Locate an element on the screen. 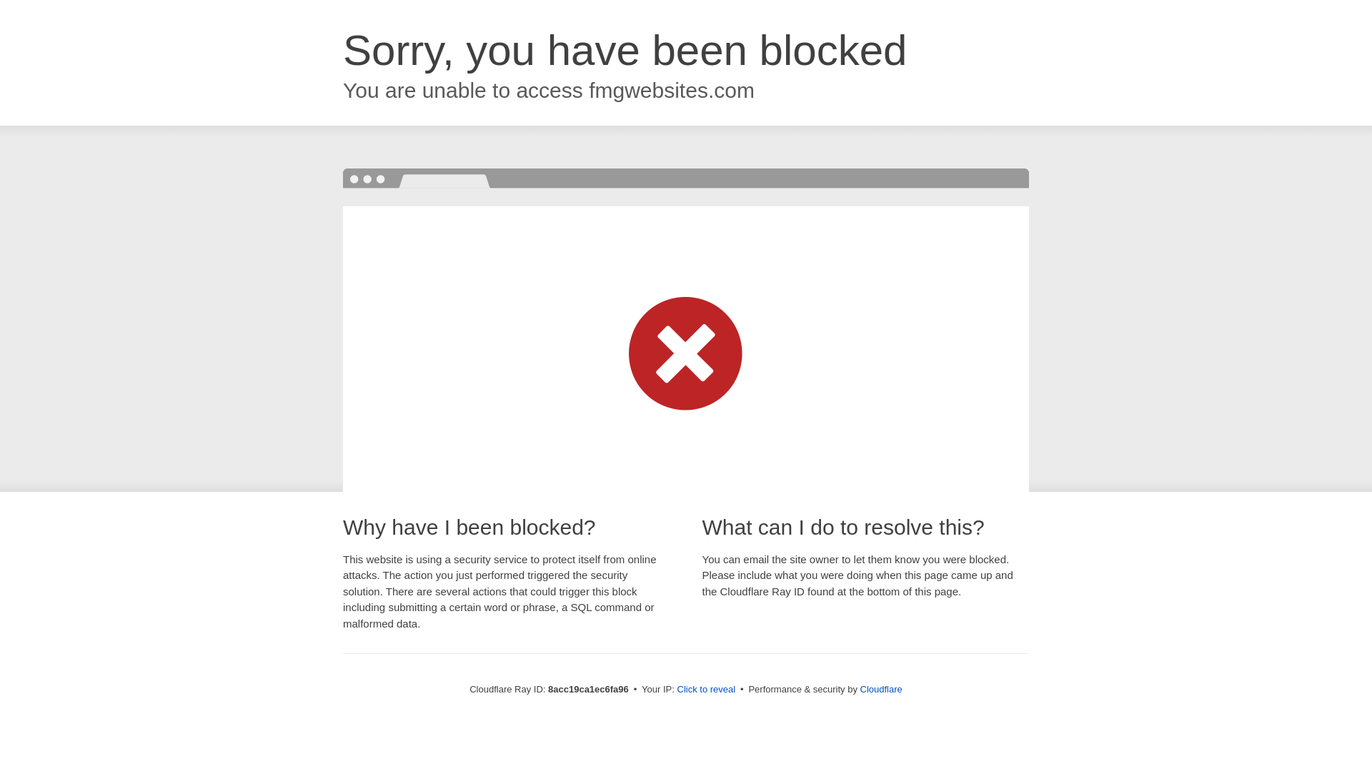 This screenshot has height=771, width=1372. Cloudflare is located at coordinates (881, 689).